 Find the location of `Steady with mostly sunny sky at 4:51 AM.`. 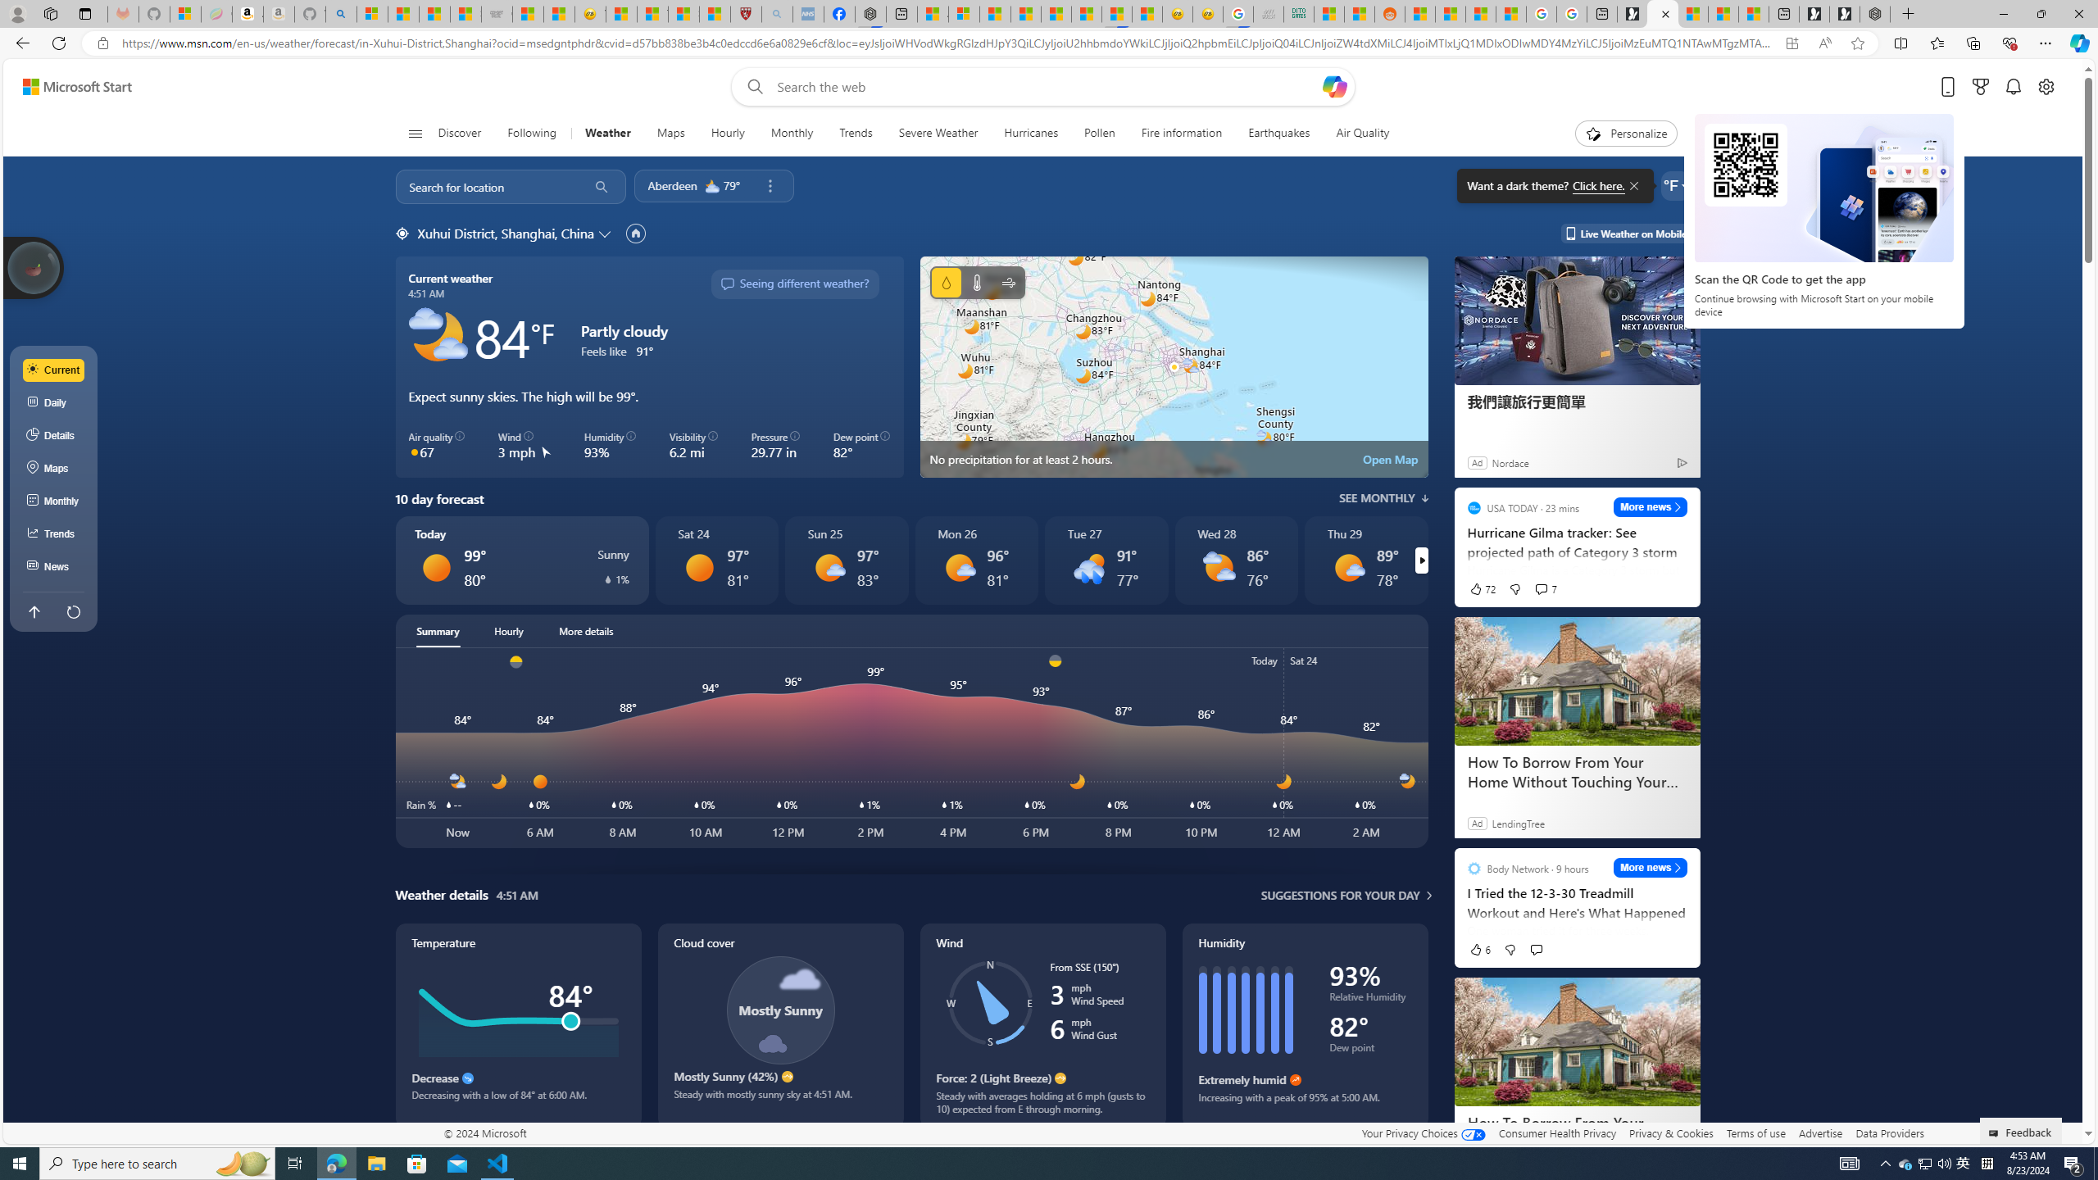

Steady with mostly sunny sky at 4:51 AM. is located at coordinates (780, 1101).